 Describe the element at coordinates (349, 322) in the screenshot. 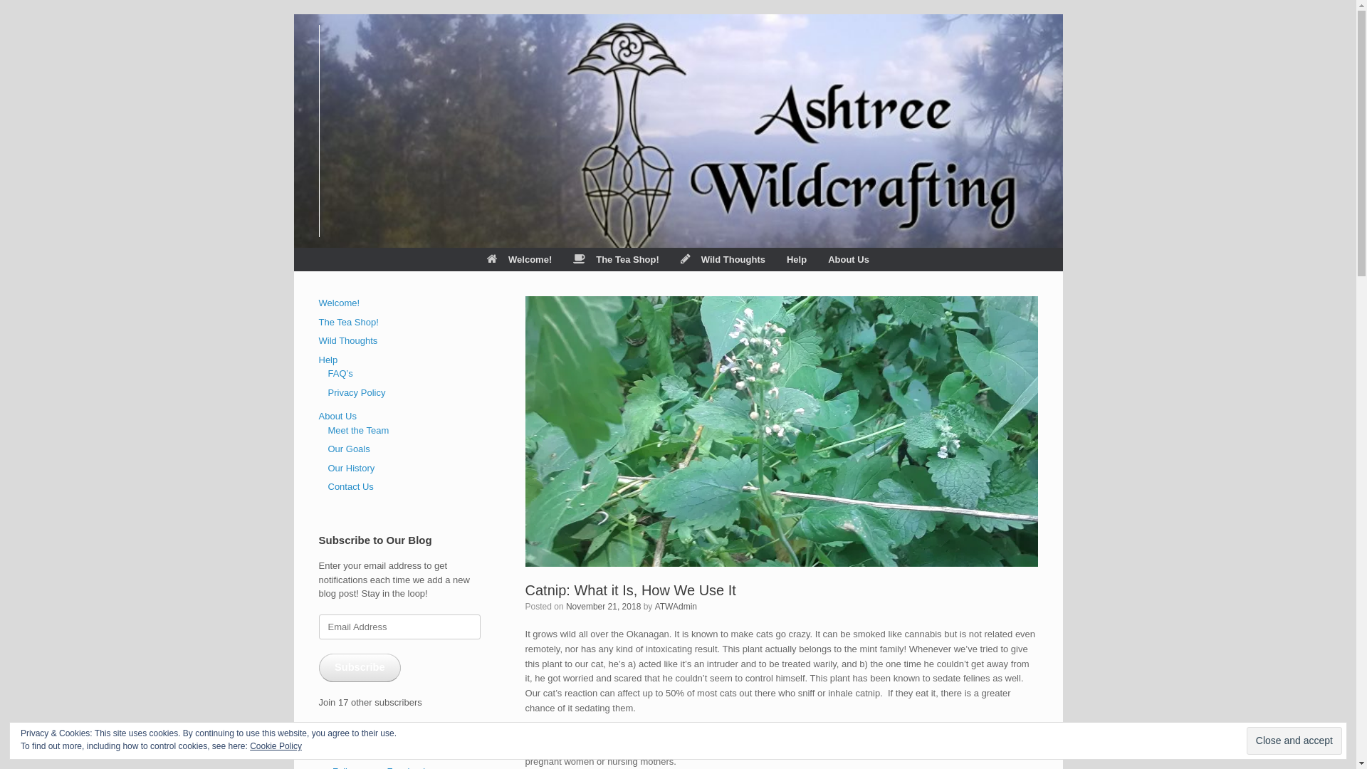

I see `The Tea Shop!` at that location.